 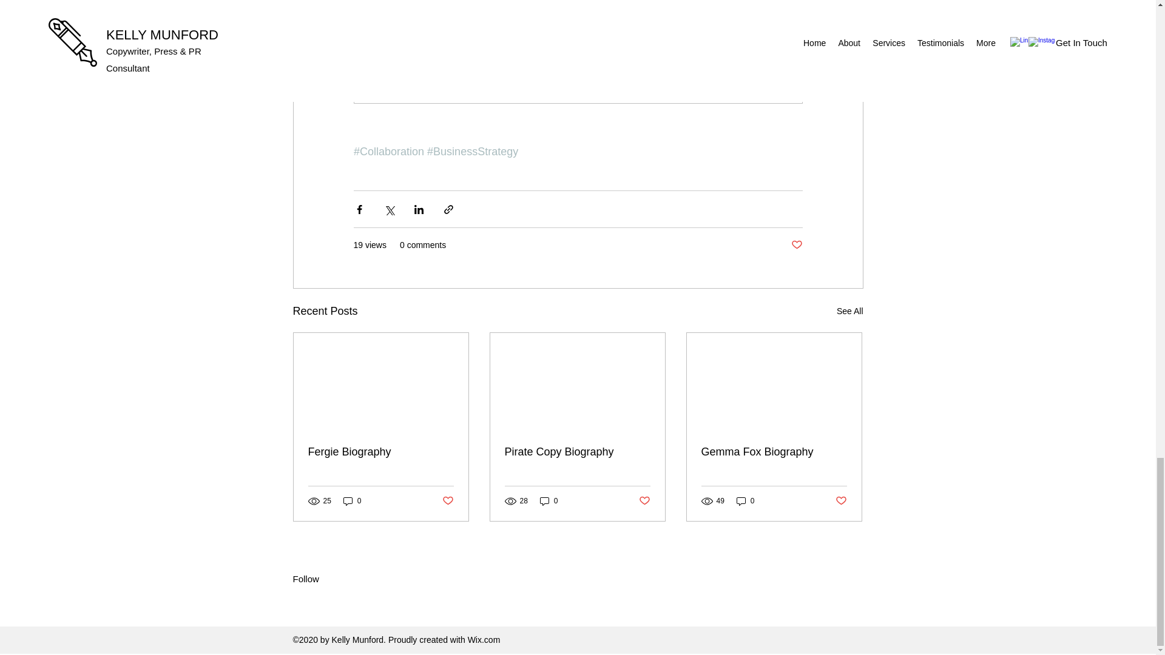 I want to click on Post not marked as liked, so click(x=644, y=501).